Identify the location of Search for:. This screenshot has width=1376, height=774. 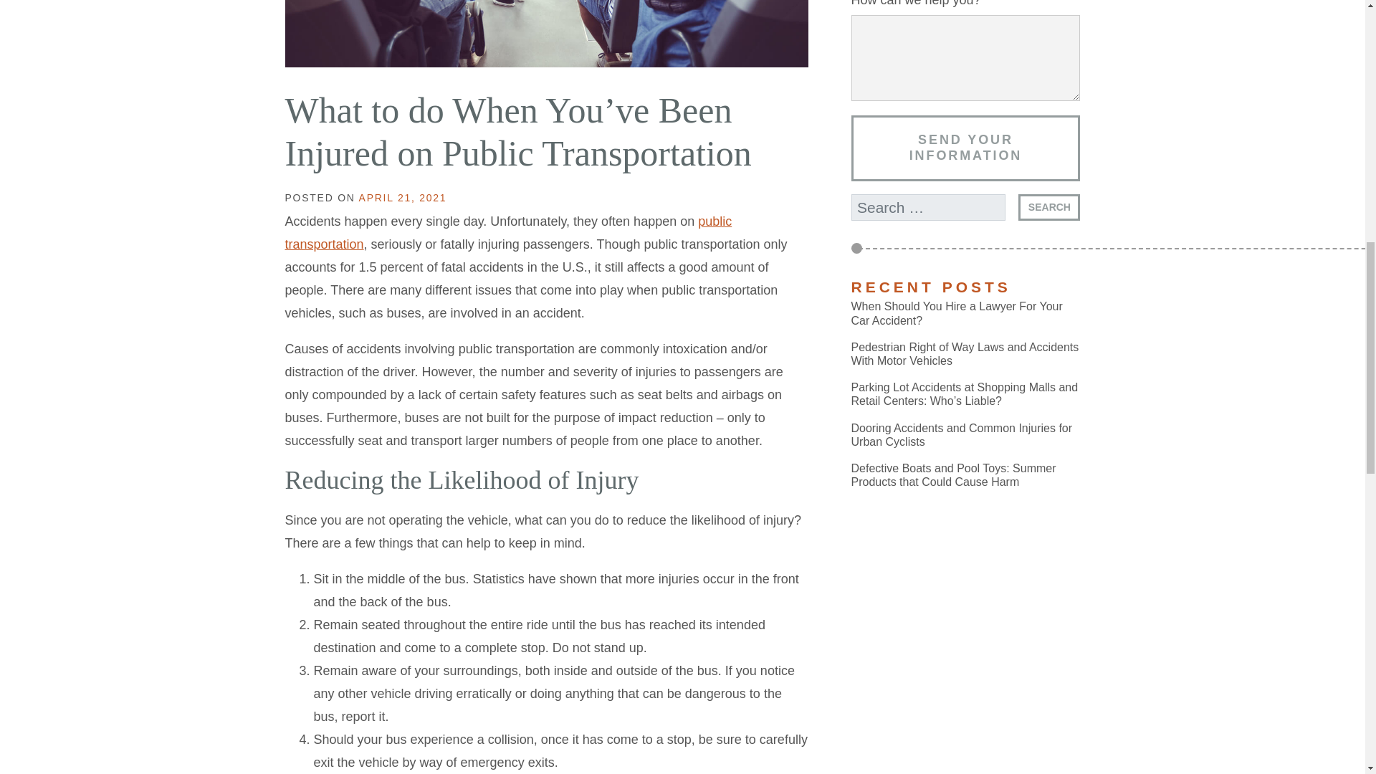
(929, 207).